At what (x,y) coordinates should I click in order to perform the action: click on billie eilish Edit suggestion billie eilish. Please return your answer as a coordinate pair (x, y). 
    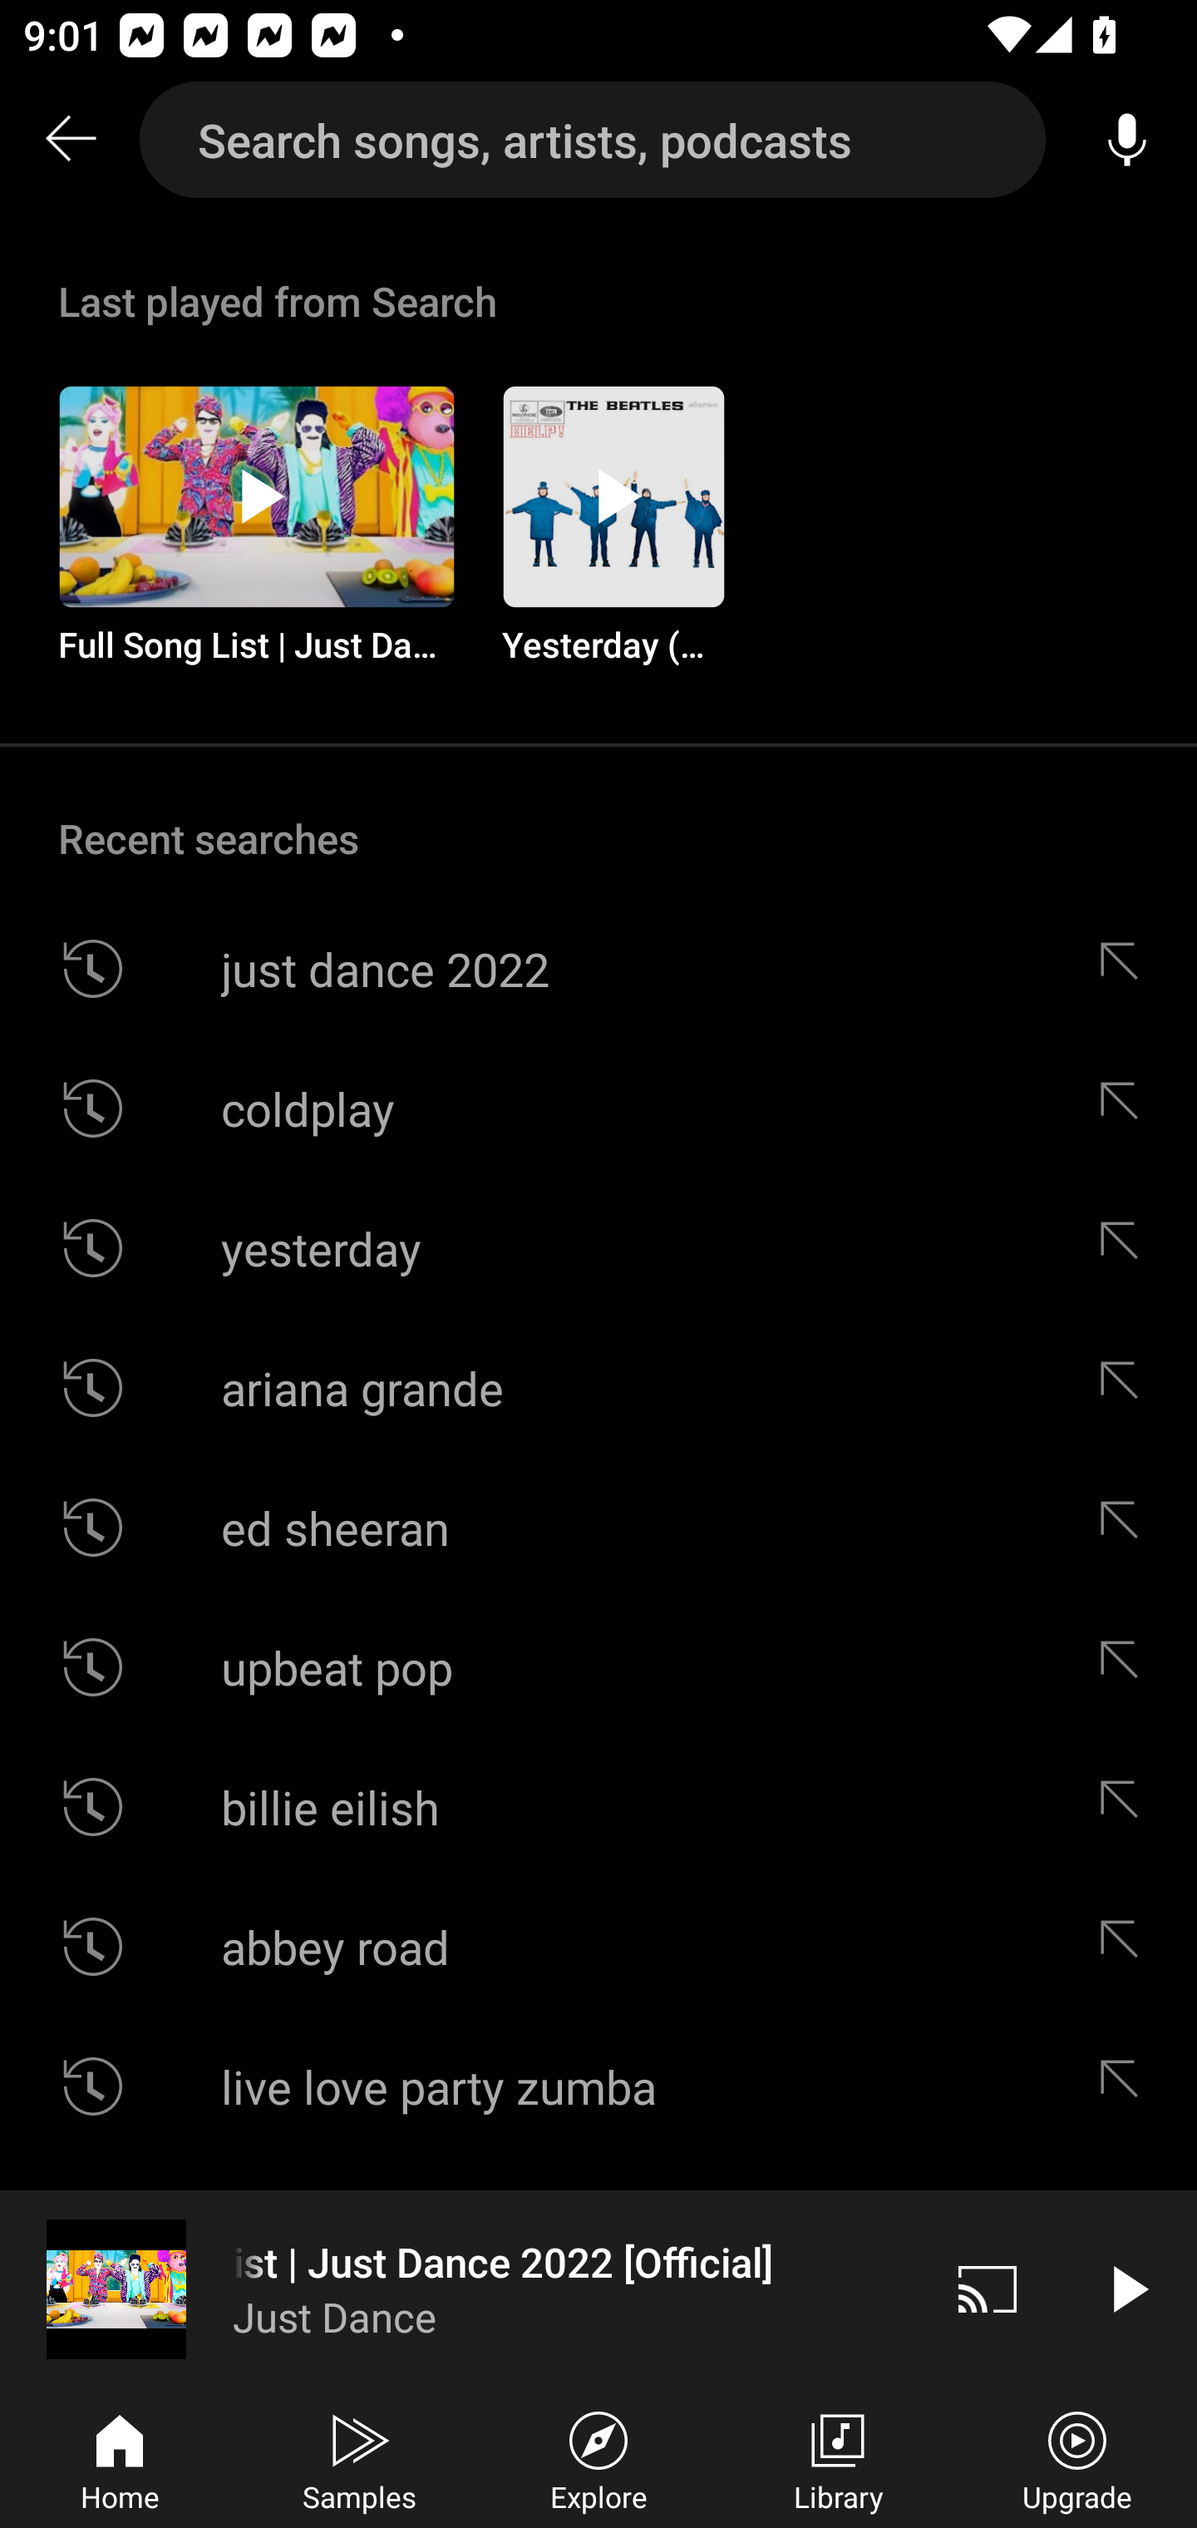
    Looking at the image, I should click on (598, 1806).